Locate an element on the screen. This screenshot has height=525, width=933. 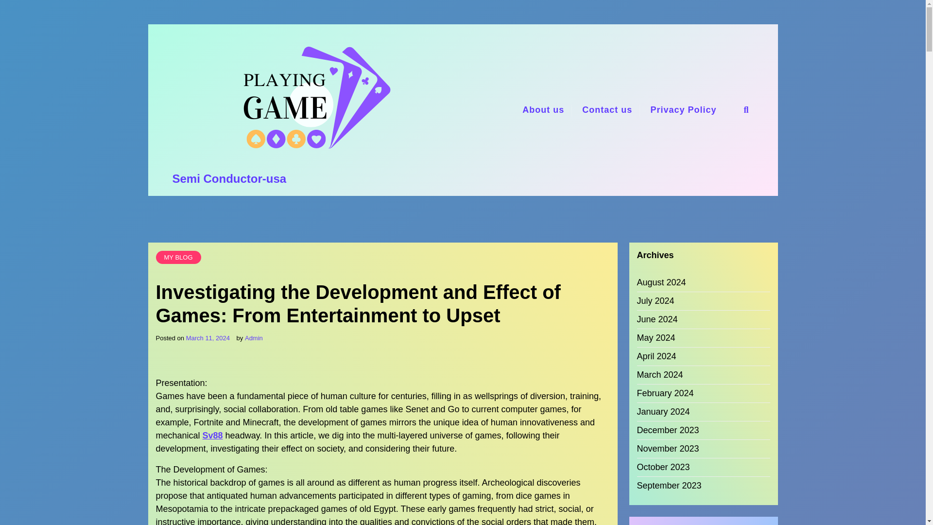
Privacy Policy is located at coordinates (683, 110).